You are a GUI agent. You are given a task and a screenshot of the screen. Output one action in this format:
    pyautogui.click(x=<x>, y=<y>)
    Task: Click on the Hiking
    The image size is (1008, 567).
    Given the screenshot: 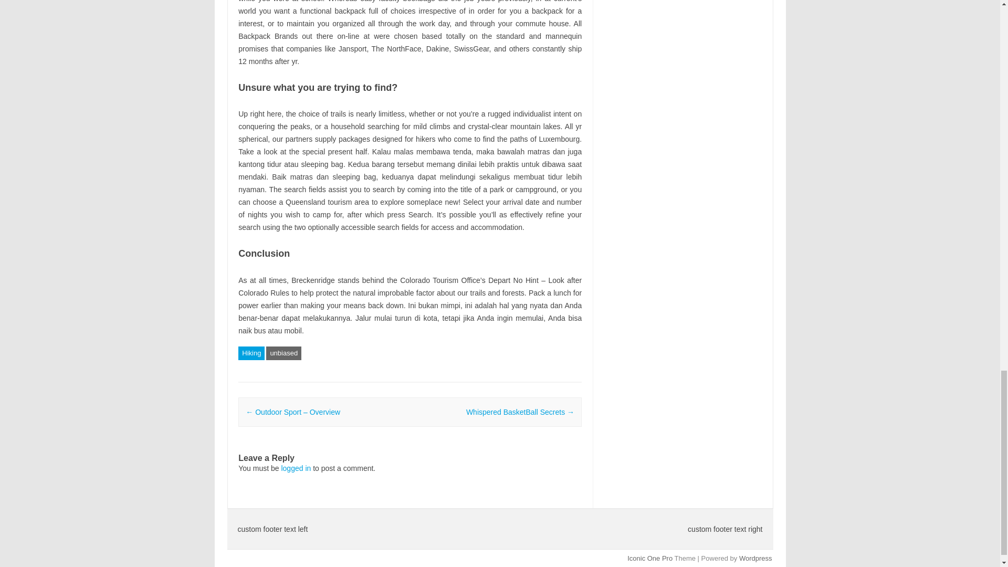 What is the action you would take?
    pyautogui.click(x=251, y=353)
    